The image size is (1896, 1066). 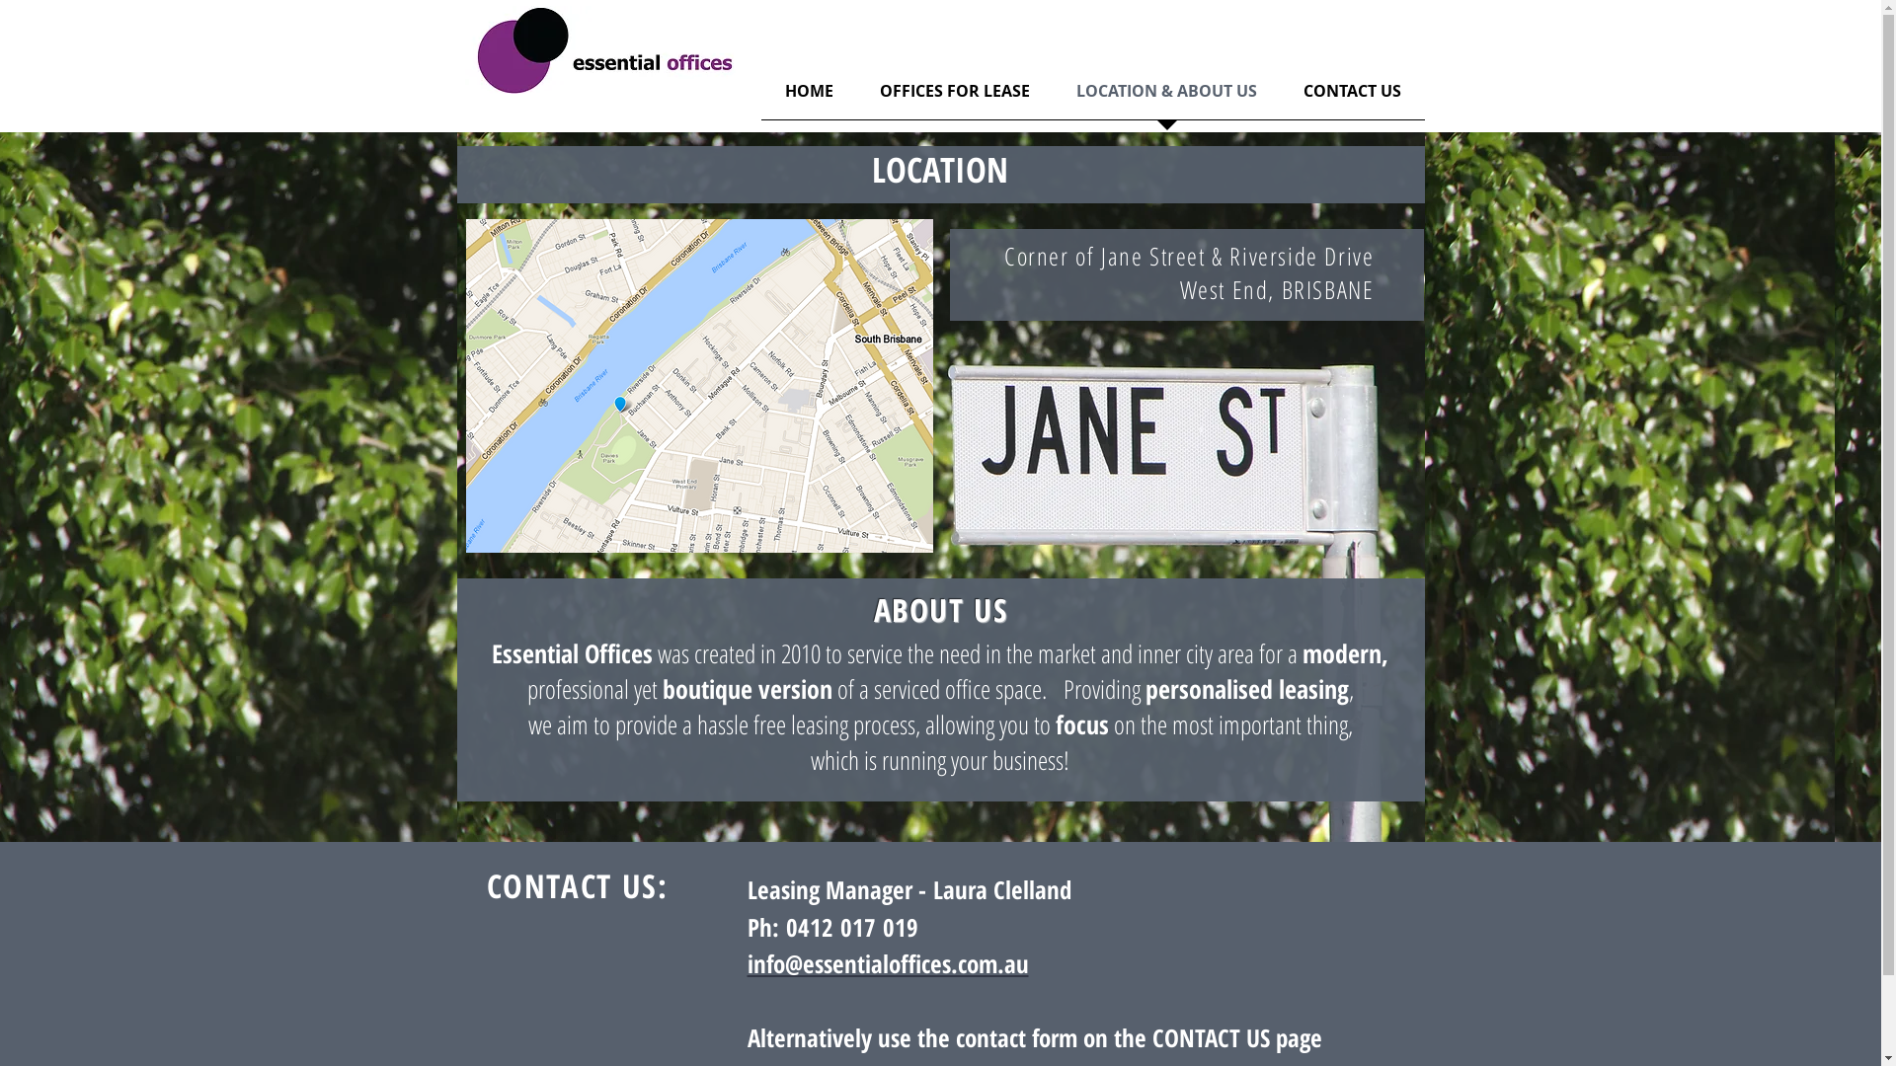 I want to click on CONTACT US, so click(x=1211, y=1037).